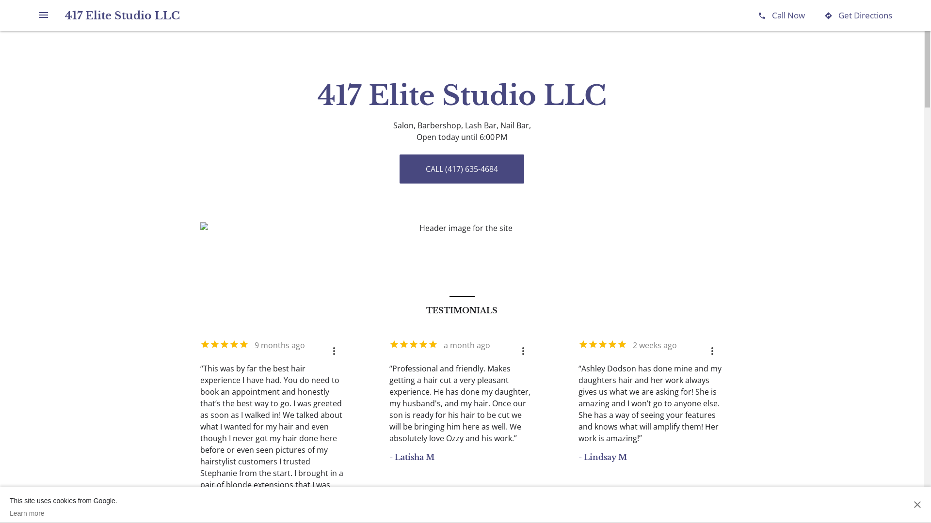 This screenshot has height=523, width=931. Describe the element at coordinates (64, 513) in the screenshot. I see `Learn more` at that location.